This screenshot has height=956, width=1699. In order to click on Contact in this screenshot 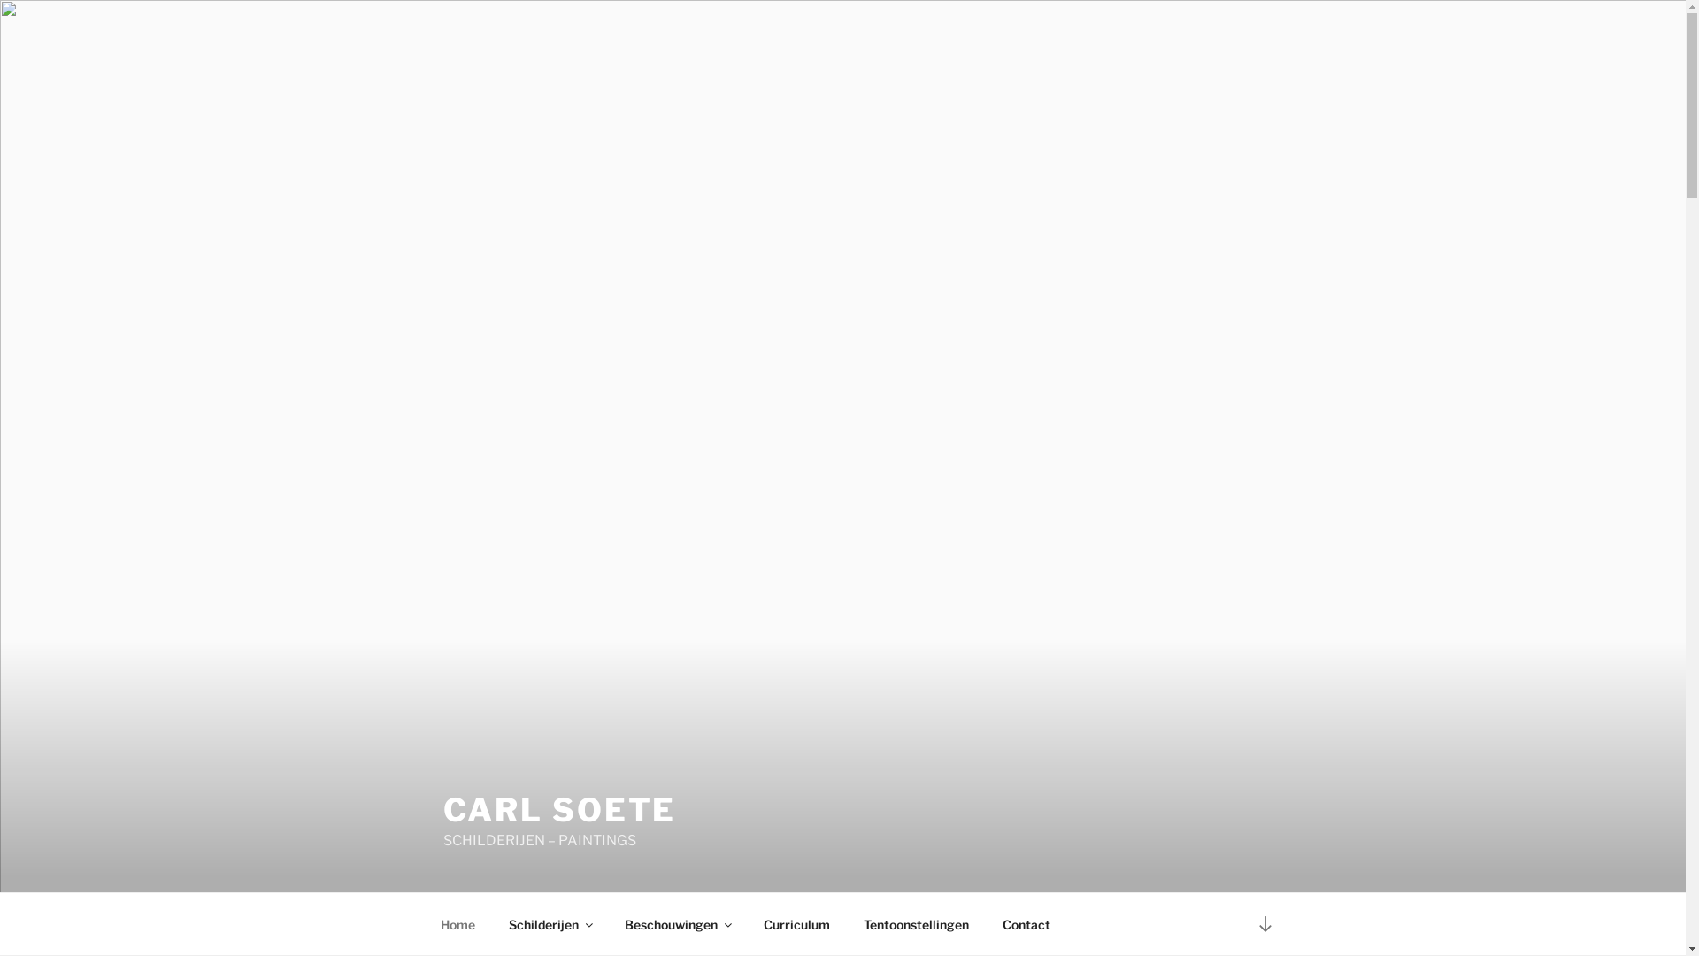, I will do `click(1026, 924)`.